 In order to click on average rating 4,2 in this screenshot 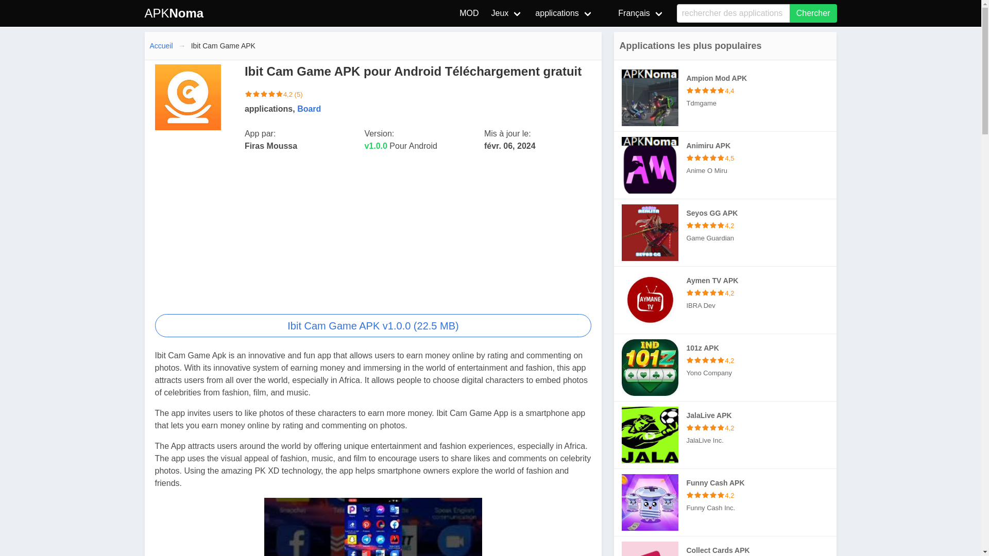, I will do `click(264, 95)`.